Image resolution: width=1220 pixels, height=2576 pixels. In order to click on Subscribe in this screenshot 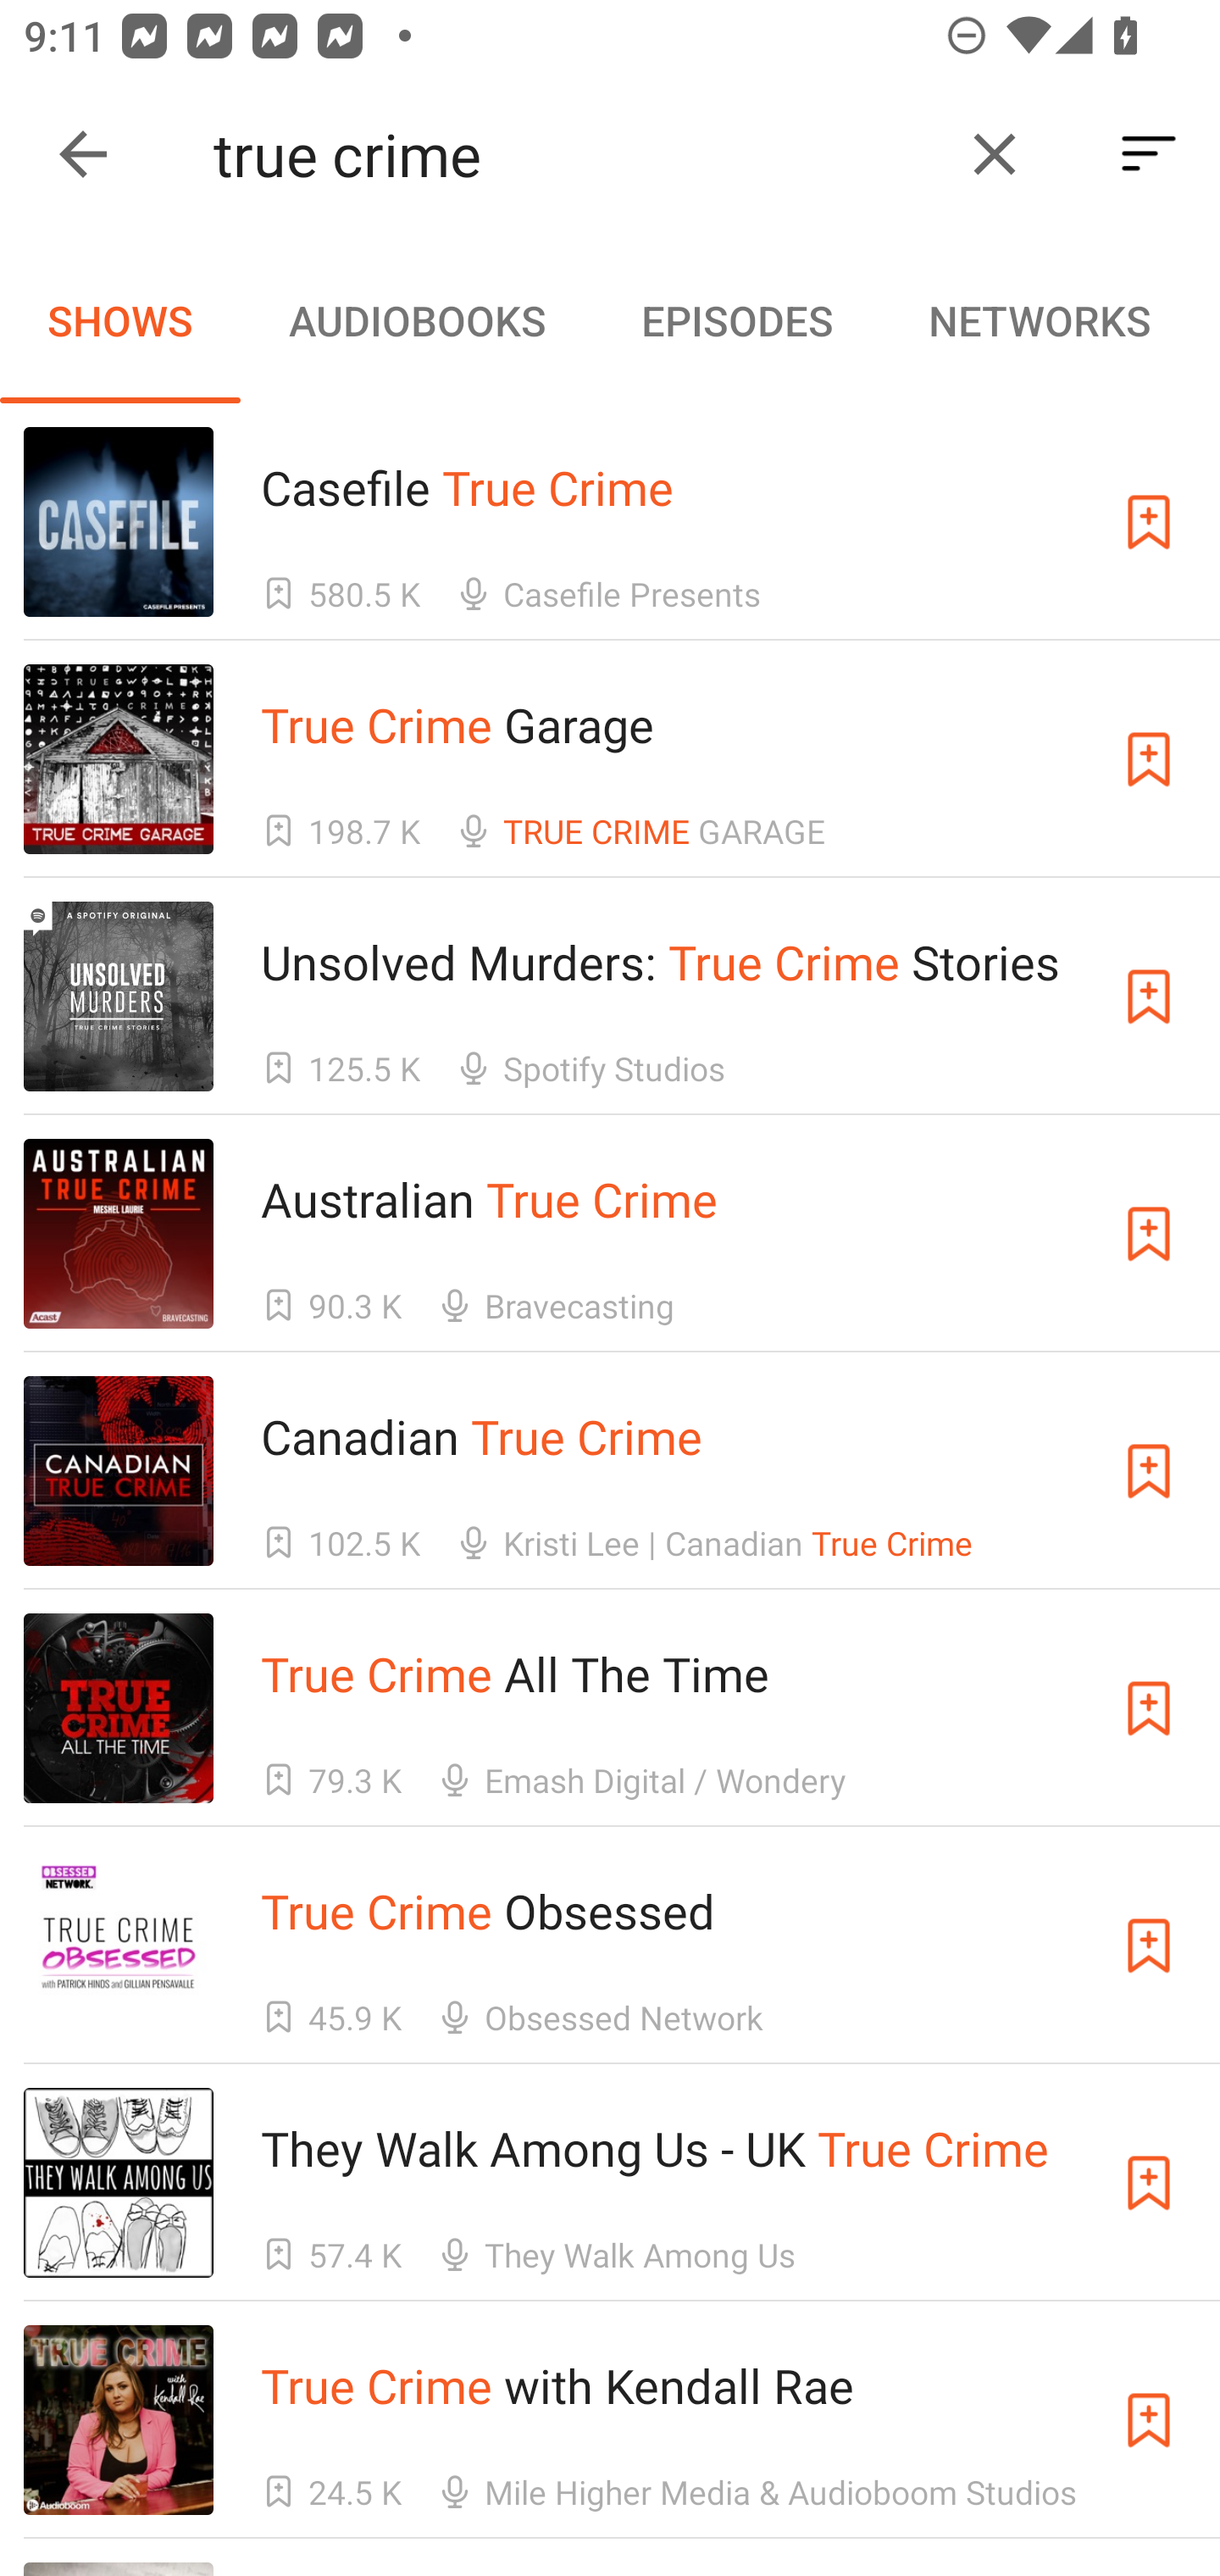, I will do `click(1149, 1471)`.